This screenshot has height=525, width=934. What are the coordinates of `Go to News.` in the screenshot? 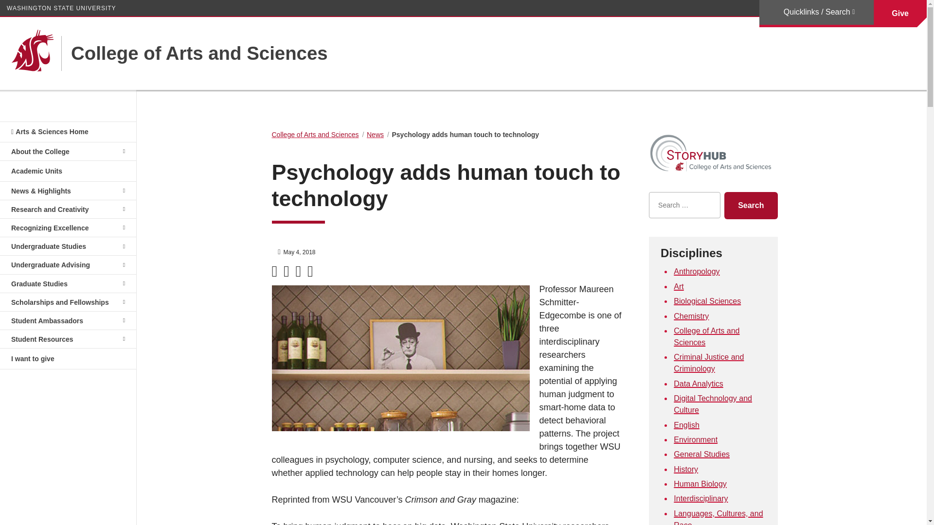 It's located at (376, 134).